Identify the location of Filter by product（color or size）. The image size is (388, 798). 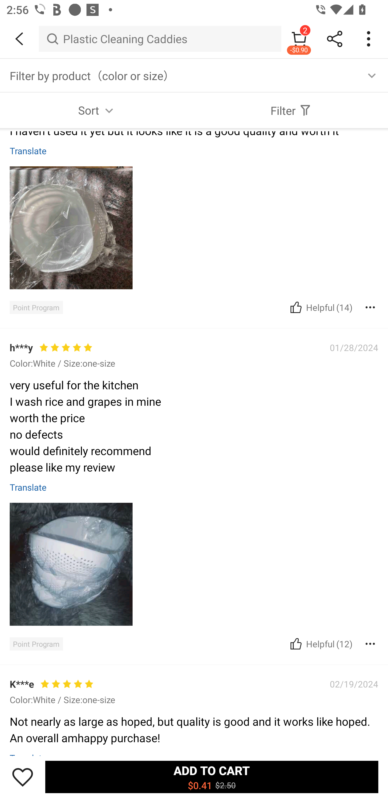
(194, 75).